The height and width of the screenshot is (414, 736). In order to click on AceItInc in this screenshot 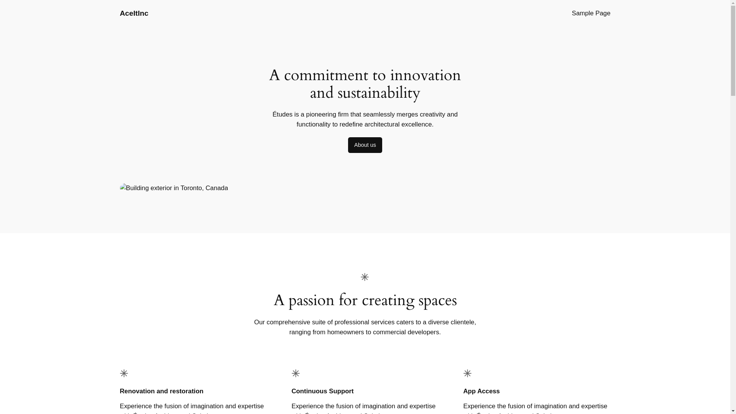, I will do `click(134, 13)`.